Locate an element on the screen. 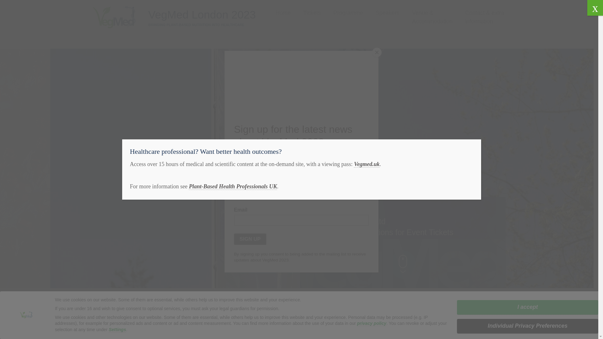  Plant-Based Health Professionals UK is located at coordinates (232, 186).